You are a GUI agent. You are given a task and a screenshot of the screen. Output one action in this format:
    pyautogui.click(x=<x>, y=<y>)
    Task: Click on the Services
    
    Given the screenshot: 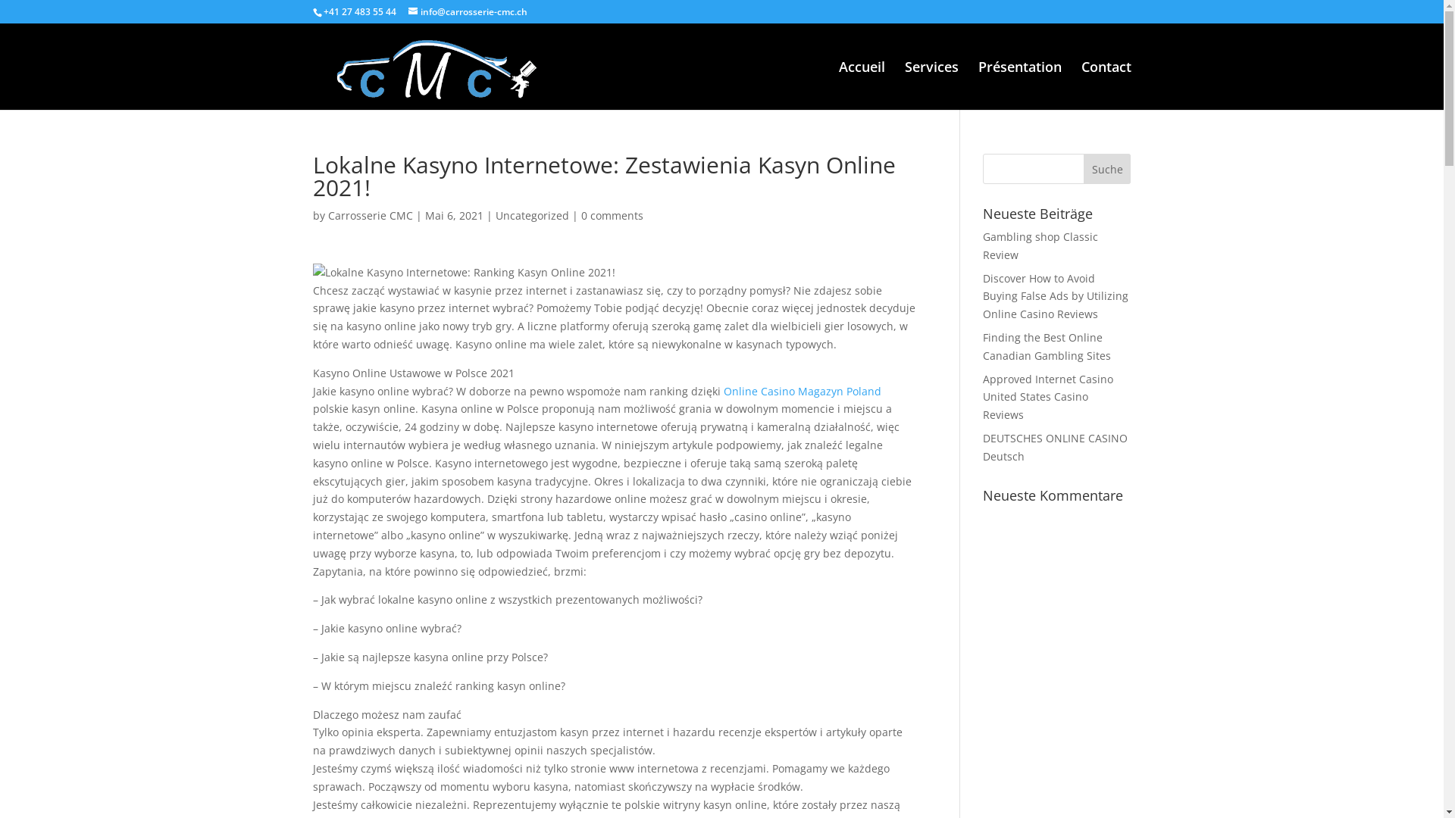 What is the action you would take?
    pyautogui.click(x=932, y=86)
    